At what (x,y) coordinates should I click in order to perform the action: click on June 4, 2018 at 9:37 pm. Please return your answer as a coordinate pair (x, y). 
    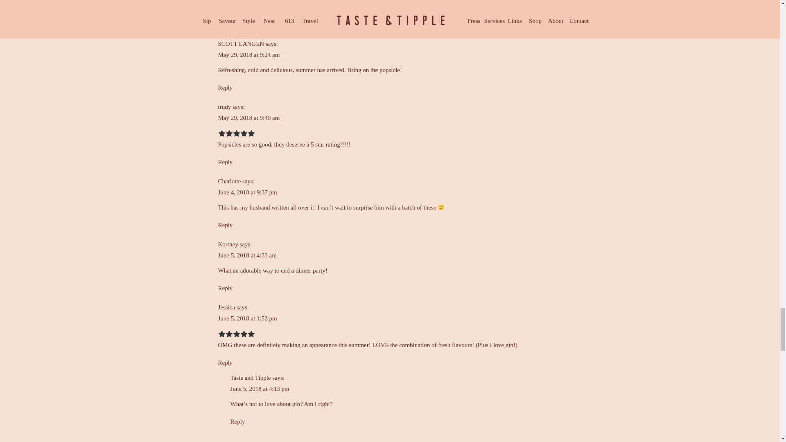
    Looking at the image, I should click on (247, 192).